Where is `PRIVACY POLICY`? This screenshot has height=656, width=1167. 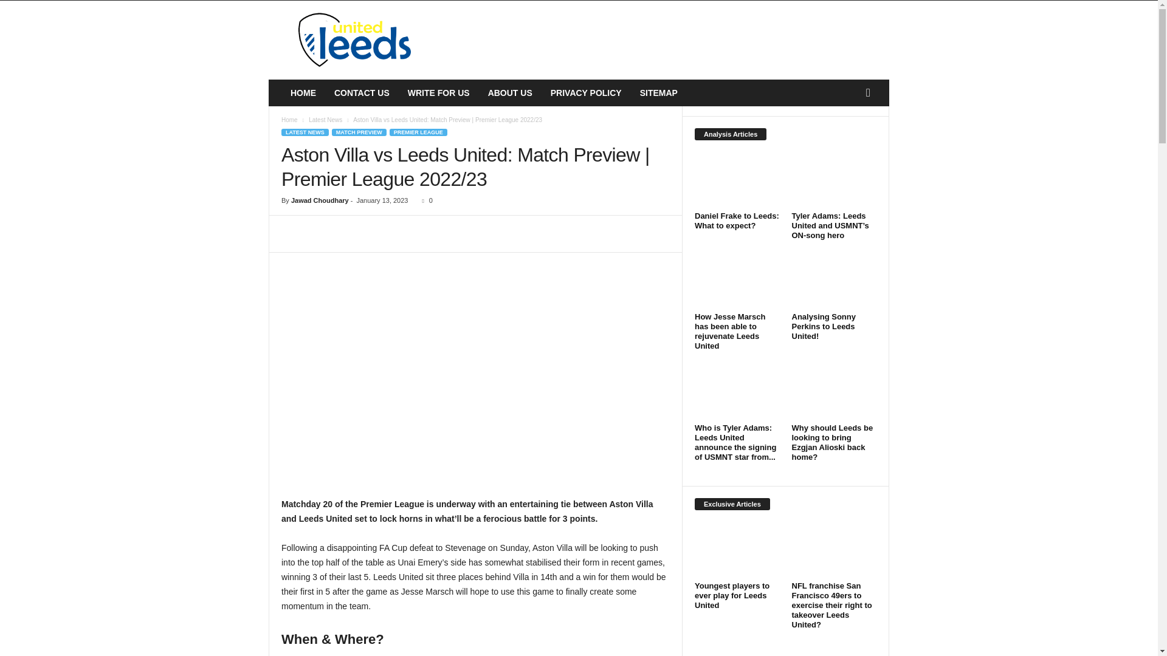
PRIVACY POLICY is located at coordinates (586, 92).